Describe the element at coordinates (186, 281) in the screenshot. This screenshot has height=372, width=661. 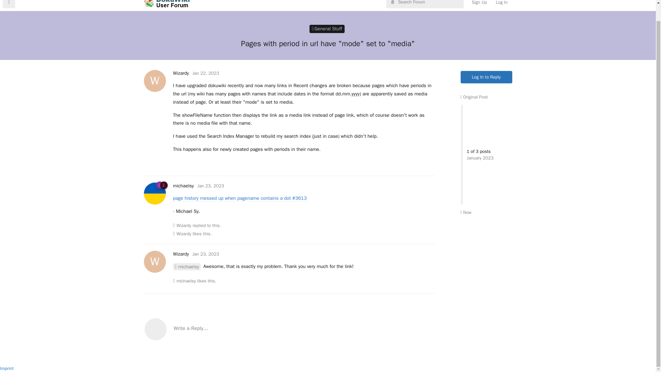
I see `Monday, January 23, 2023 1:22 AM` at that location.